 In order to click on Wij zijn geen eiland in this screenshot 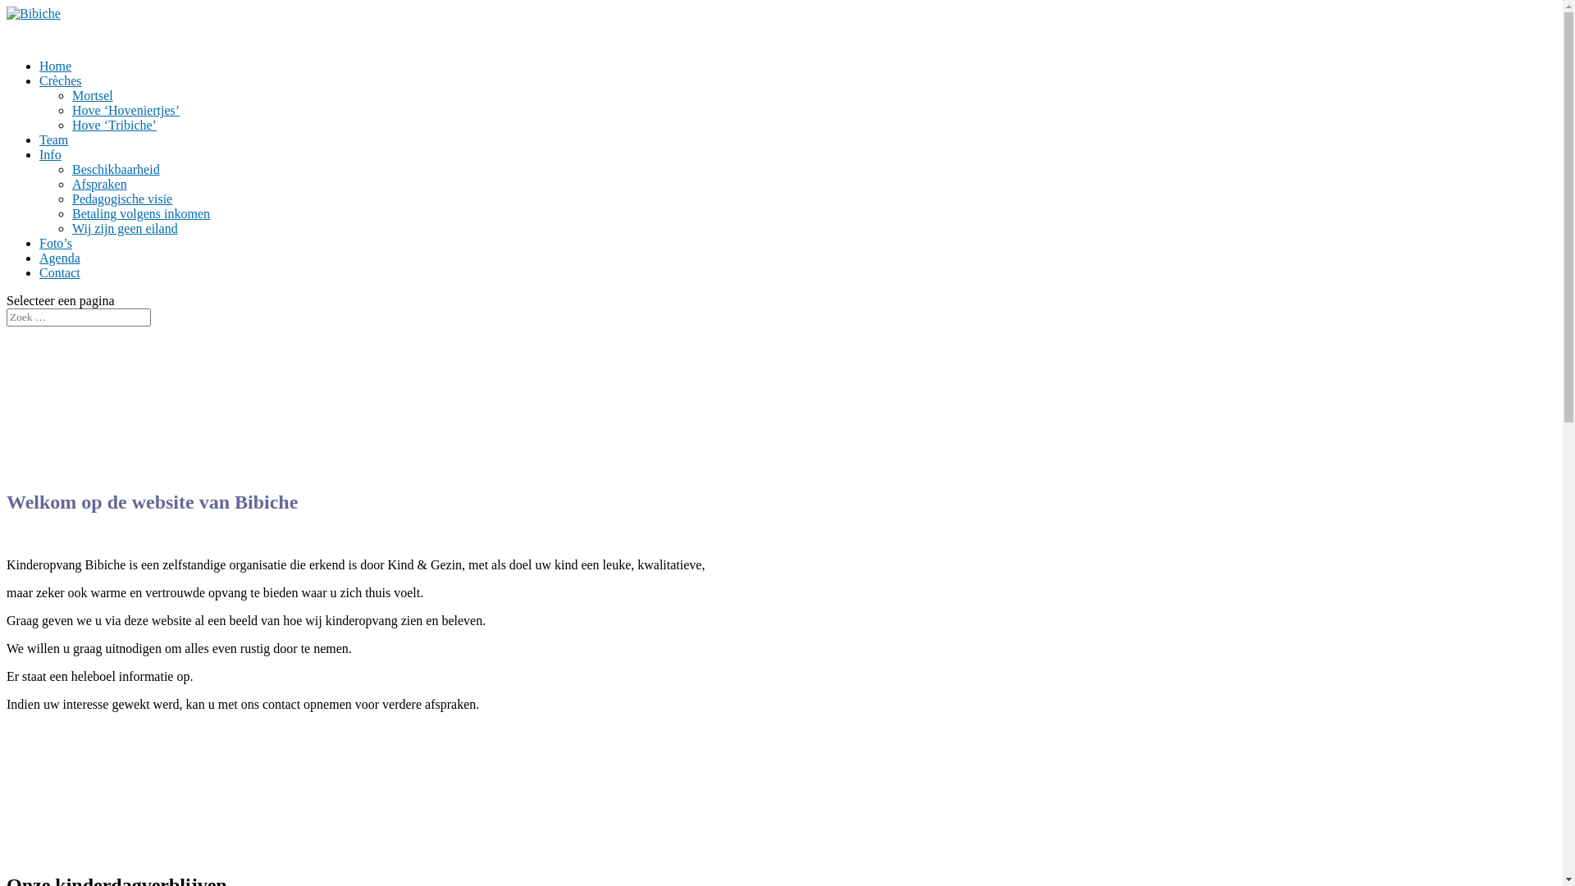, I will do `click(125, 228)`.